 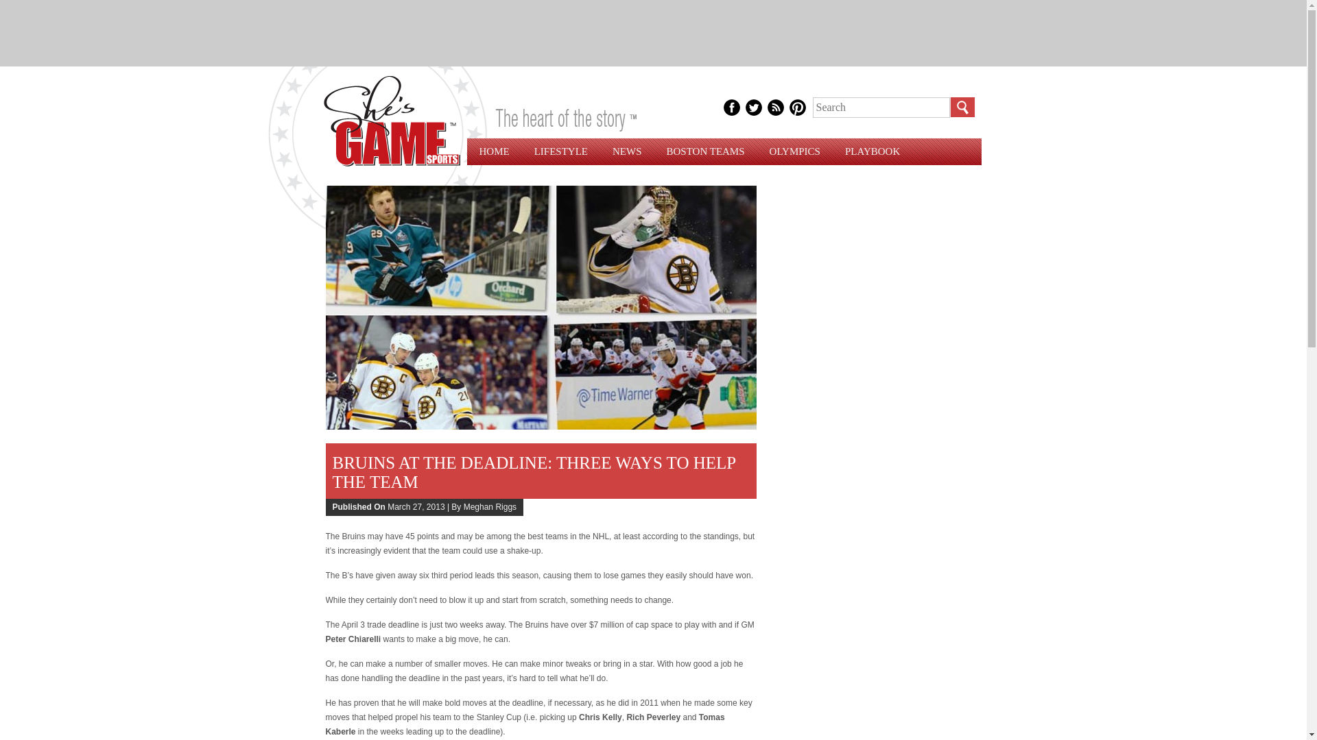 I want to click on SEARCH, so click(x=962, y=107).